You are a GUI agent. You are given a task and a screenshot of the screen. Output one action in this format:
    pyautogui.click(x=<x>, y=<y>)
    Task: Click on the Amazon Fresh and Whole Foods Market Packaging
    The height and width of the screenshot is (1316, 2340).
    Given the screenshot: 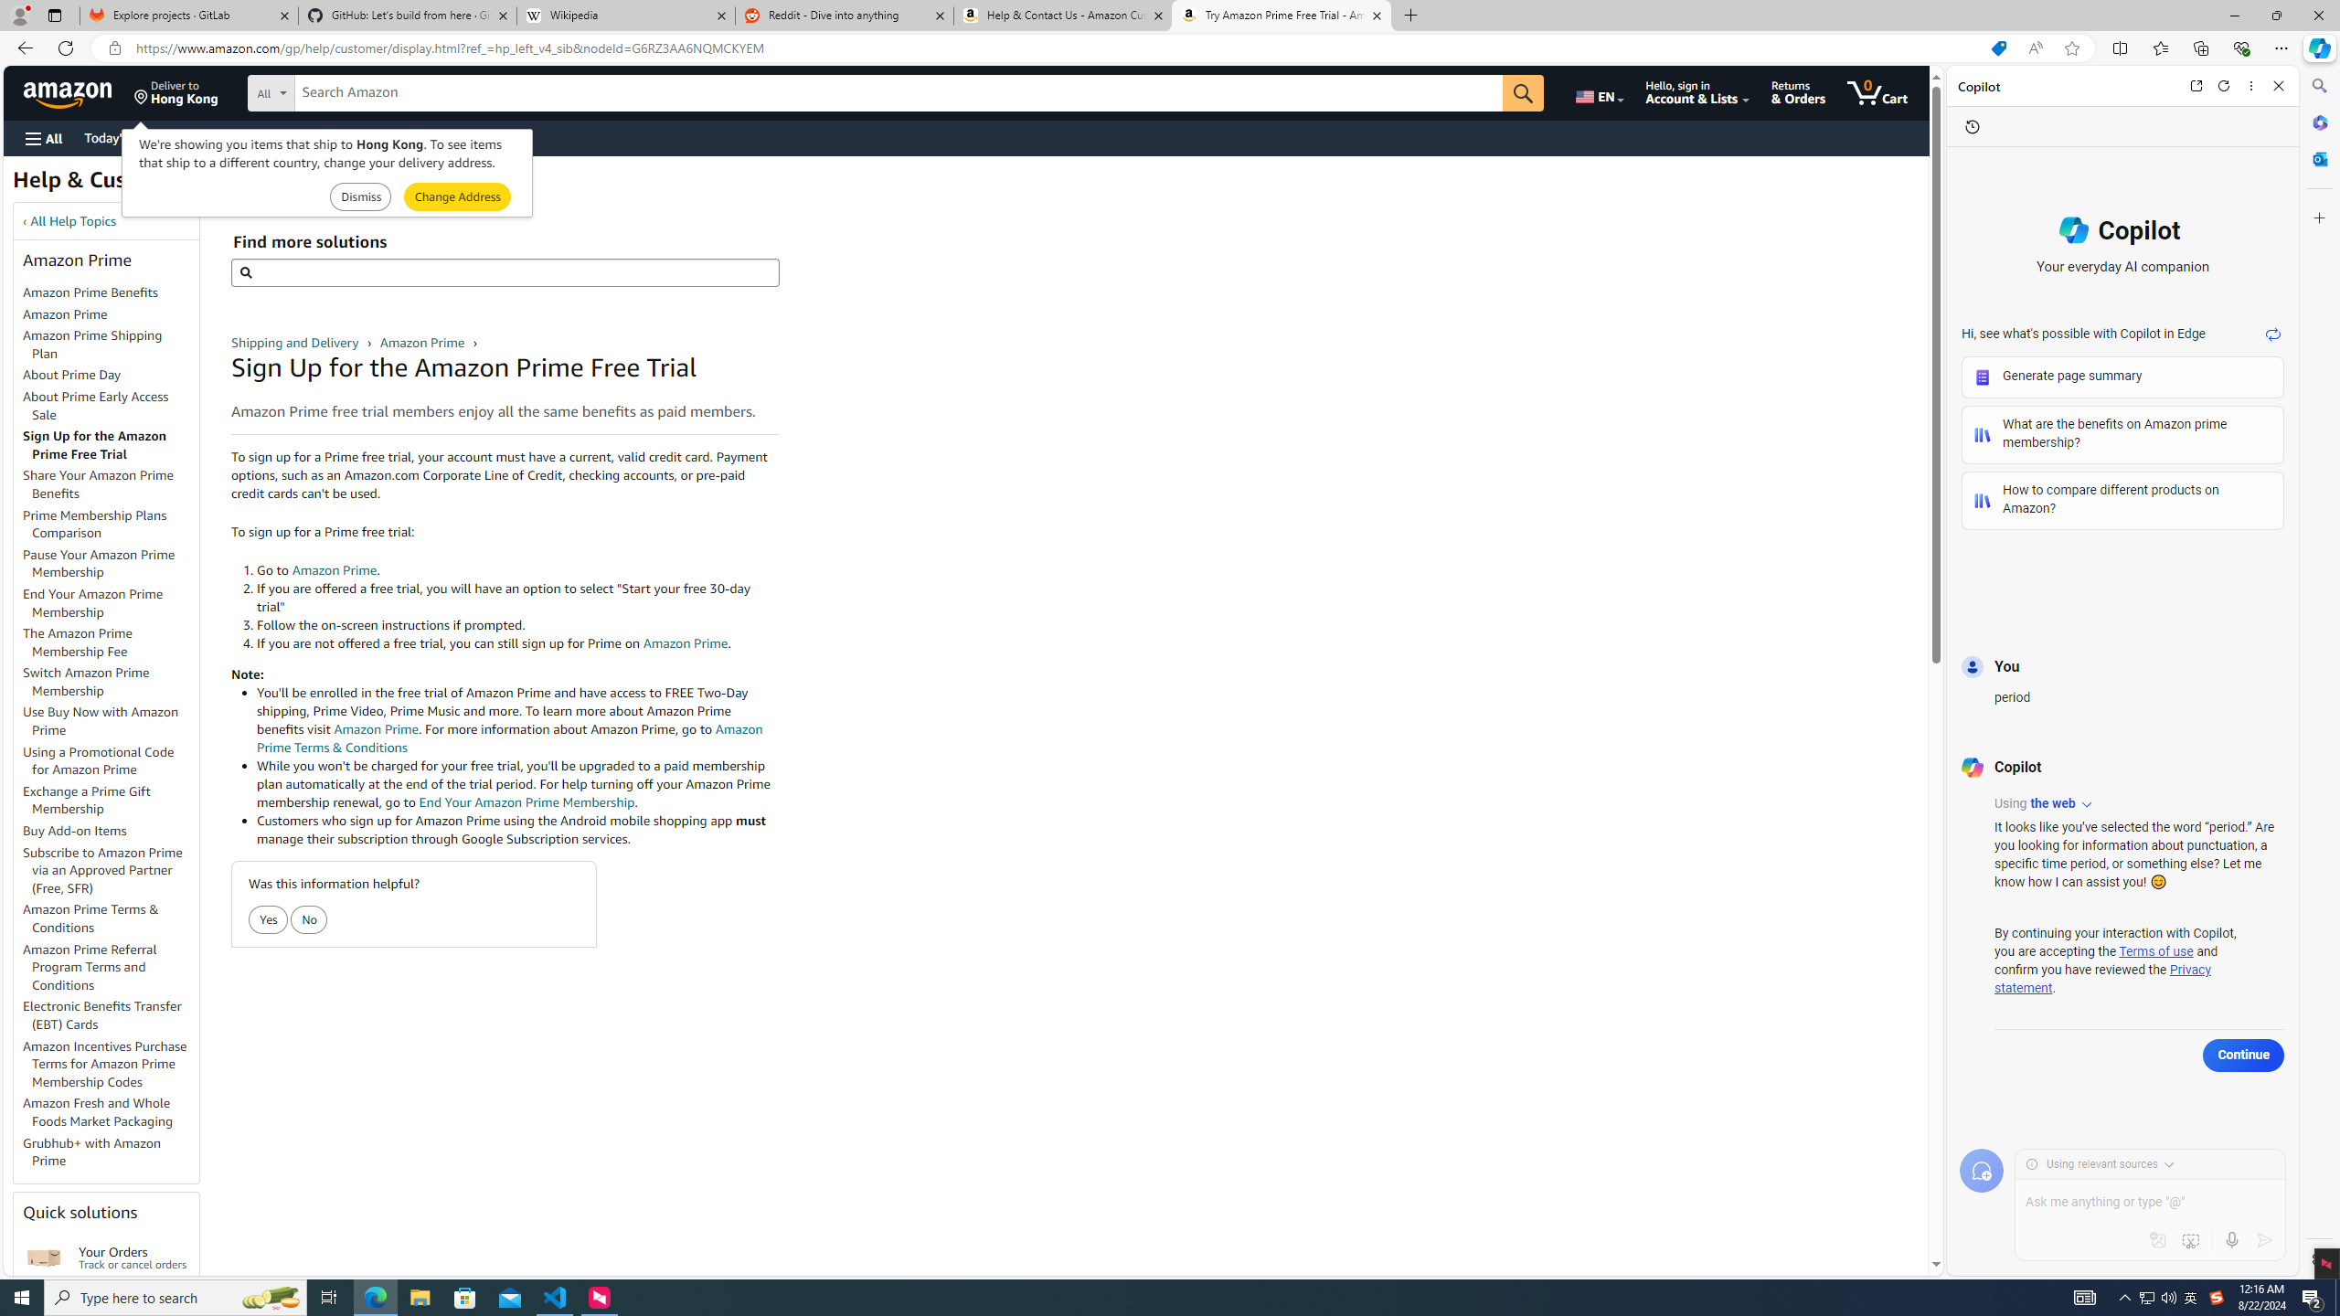 What is the action you would take?
    pyautogui.click(x=111, y=1113)
    